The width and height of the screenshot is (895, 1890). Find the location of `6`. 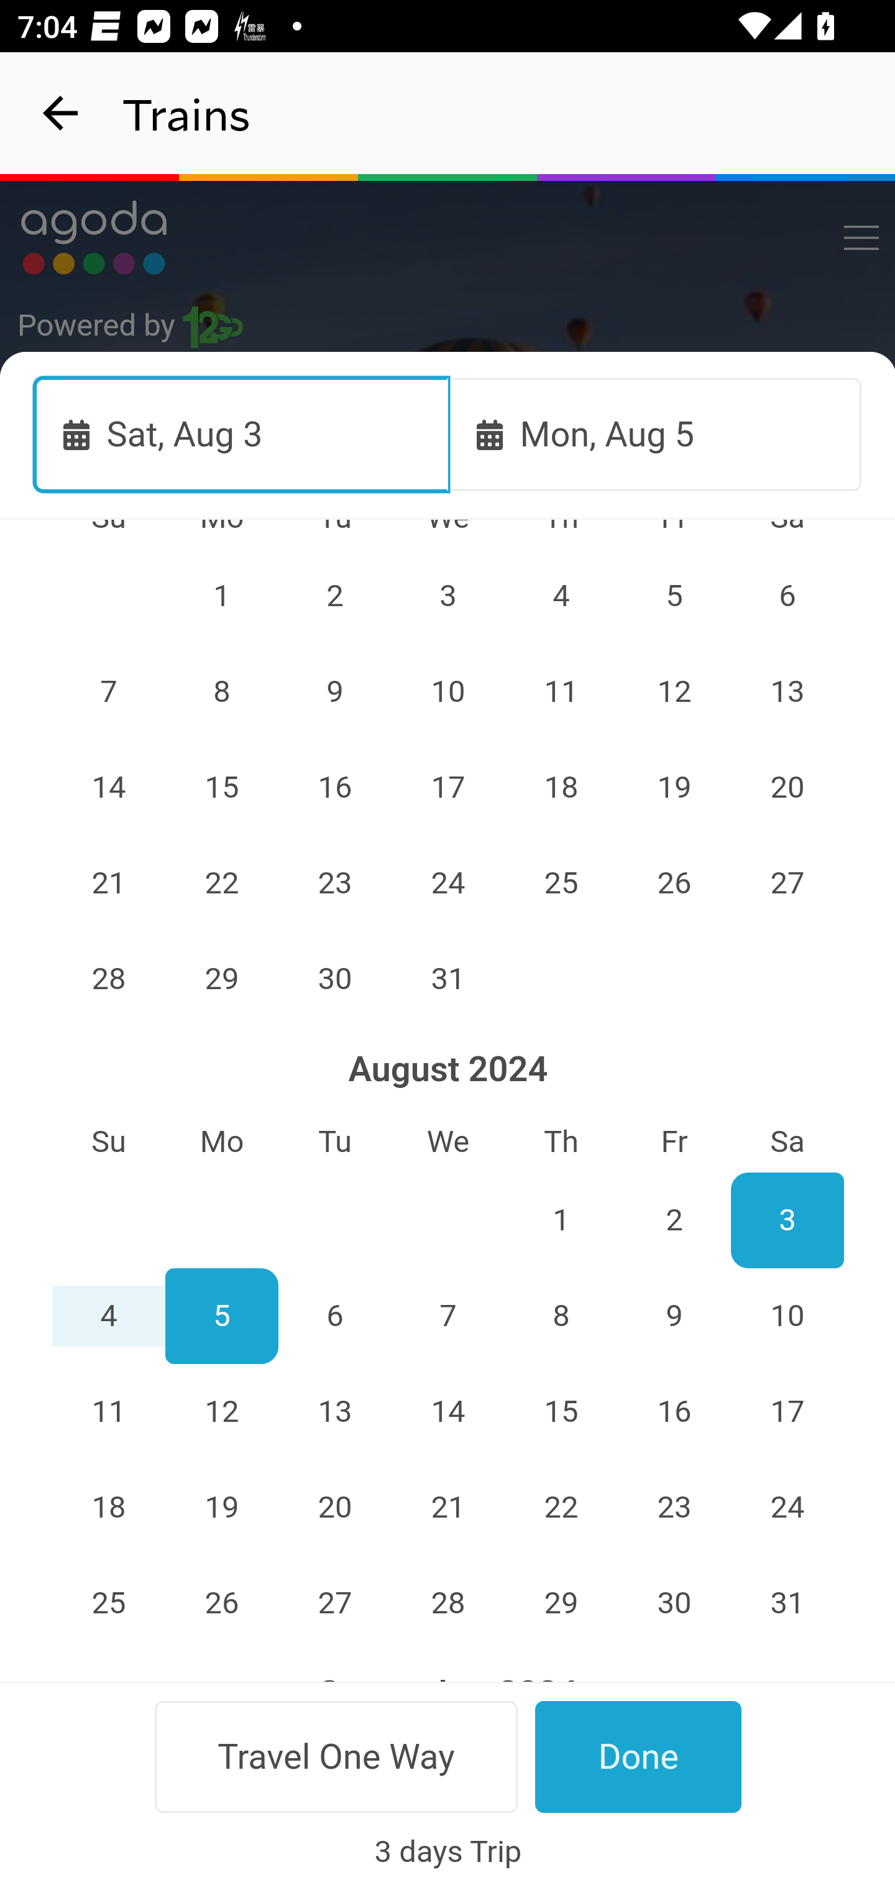

6 is located at coordinates (336, 1315).